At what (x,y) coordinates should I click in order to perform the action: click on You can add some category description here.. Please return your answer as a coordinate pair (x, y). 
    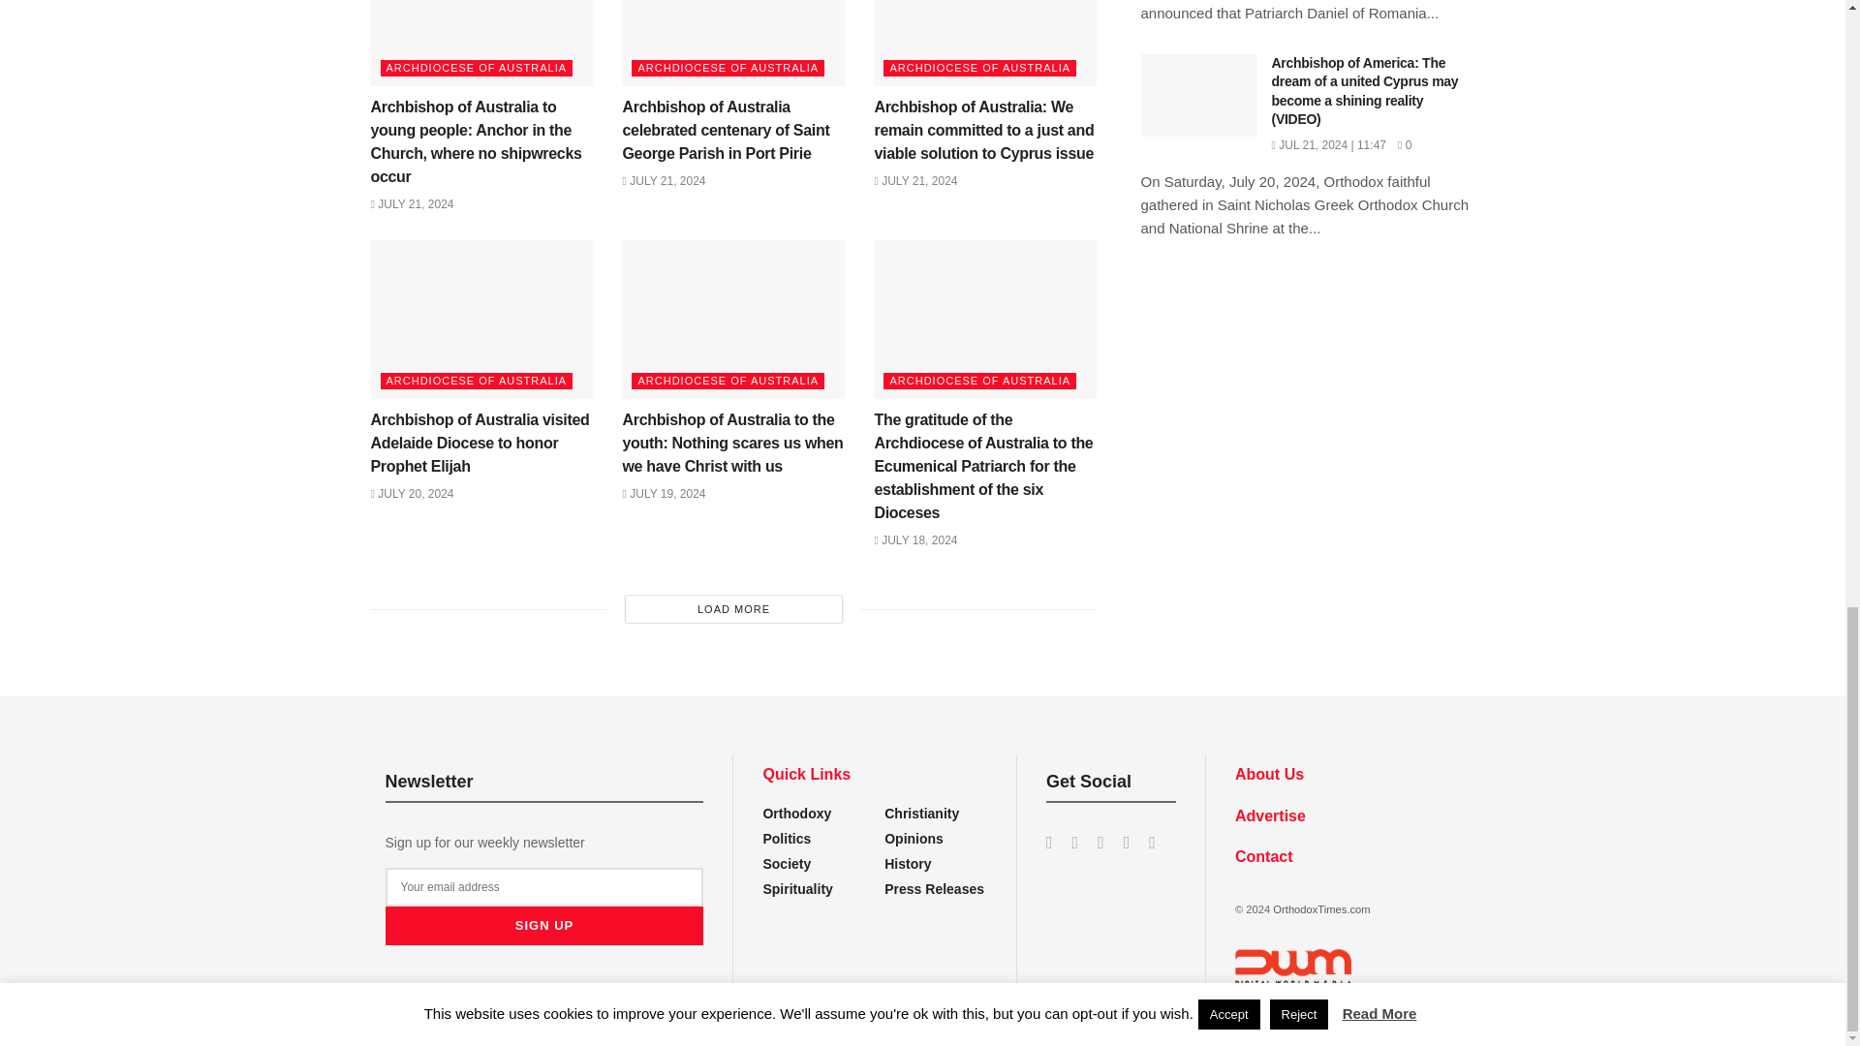
    Looking at the image, I should click on (908, 864).